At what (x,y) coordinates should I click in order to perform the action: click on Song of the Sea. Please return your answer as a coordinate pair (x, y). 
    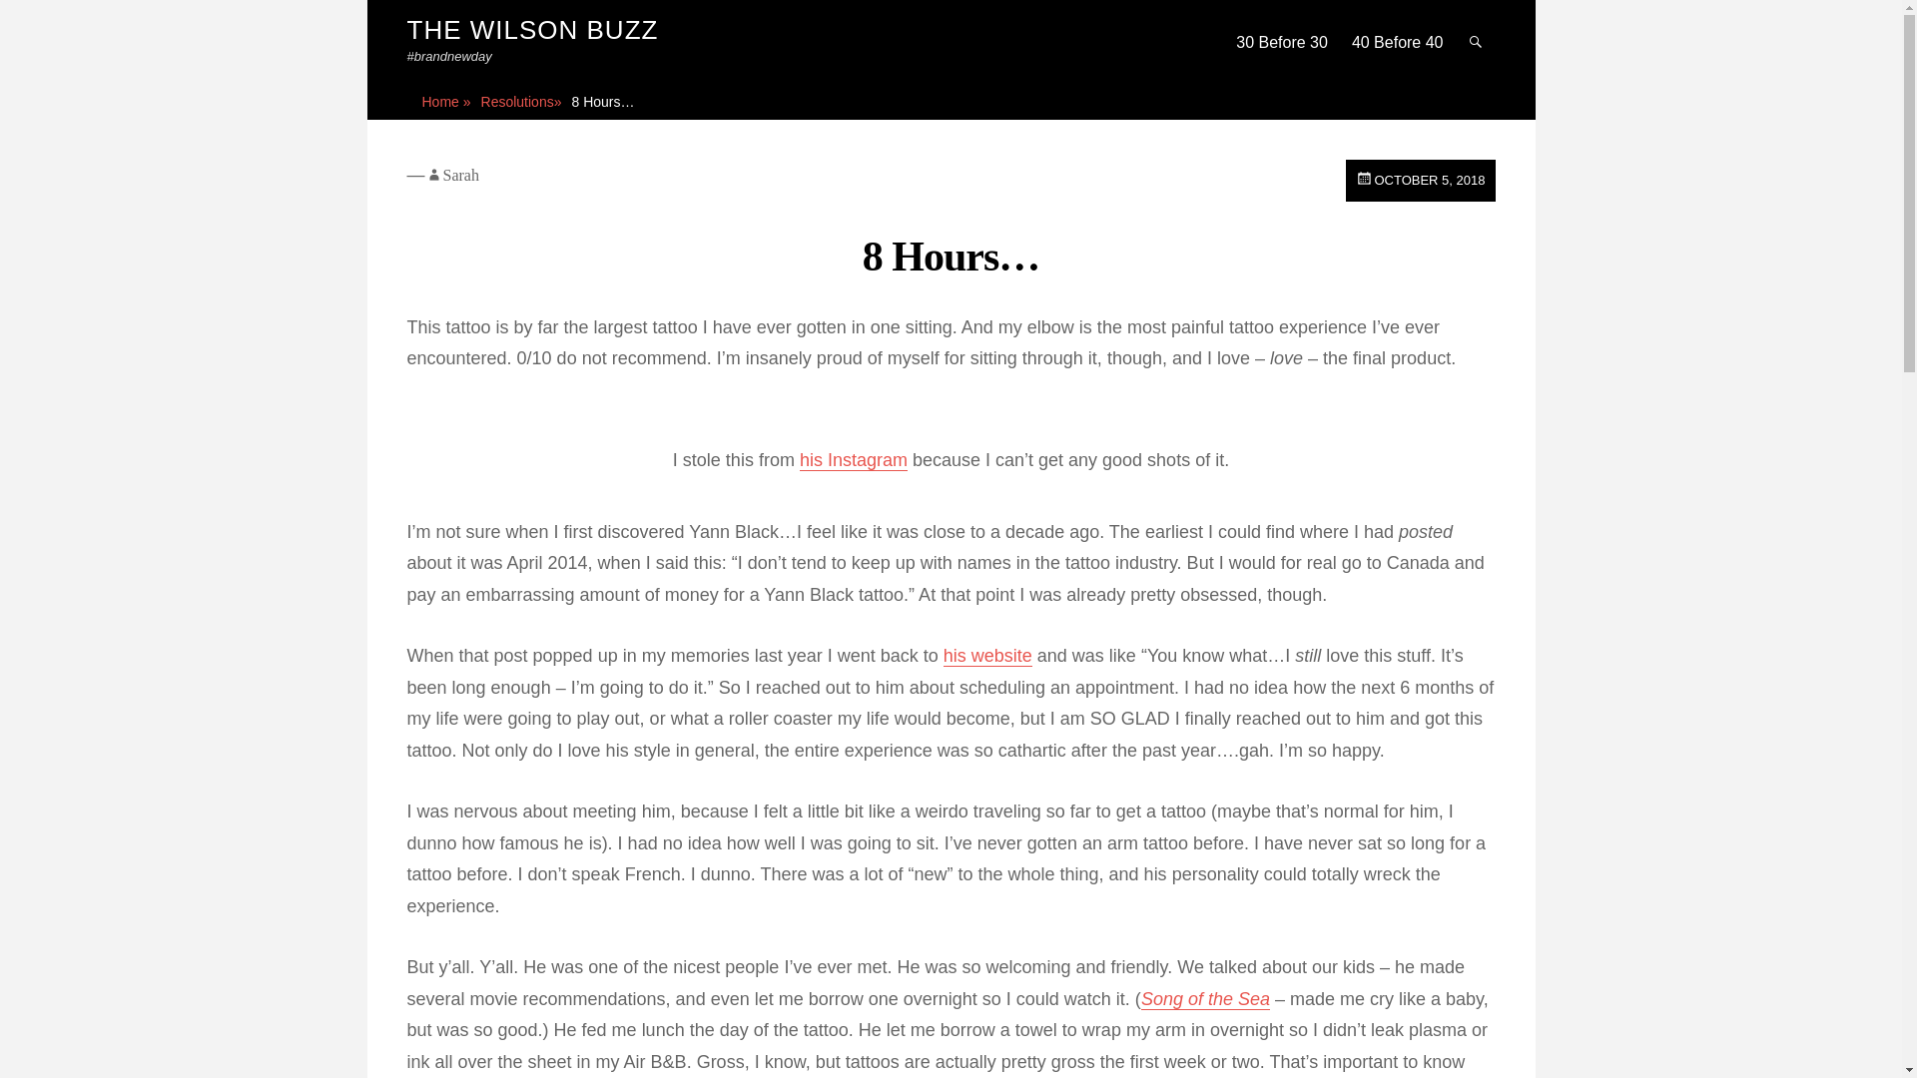
    Looking at the image, I should click on (1204, 998).